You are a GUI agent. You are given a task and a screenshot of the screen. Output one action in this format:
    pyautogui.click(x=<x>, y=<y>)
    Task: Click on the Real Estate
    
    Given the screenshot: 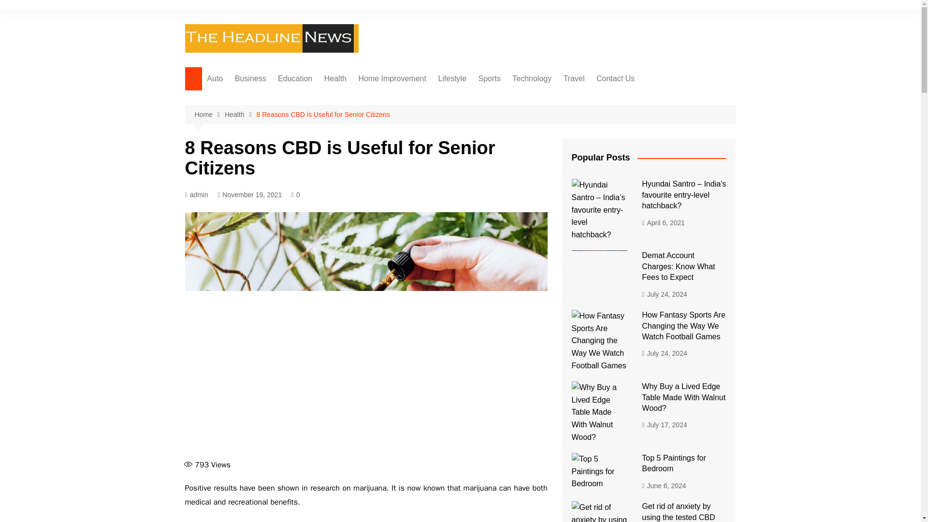 What is the action you would take?
    pyautogui.click(x=406, y=98)
    